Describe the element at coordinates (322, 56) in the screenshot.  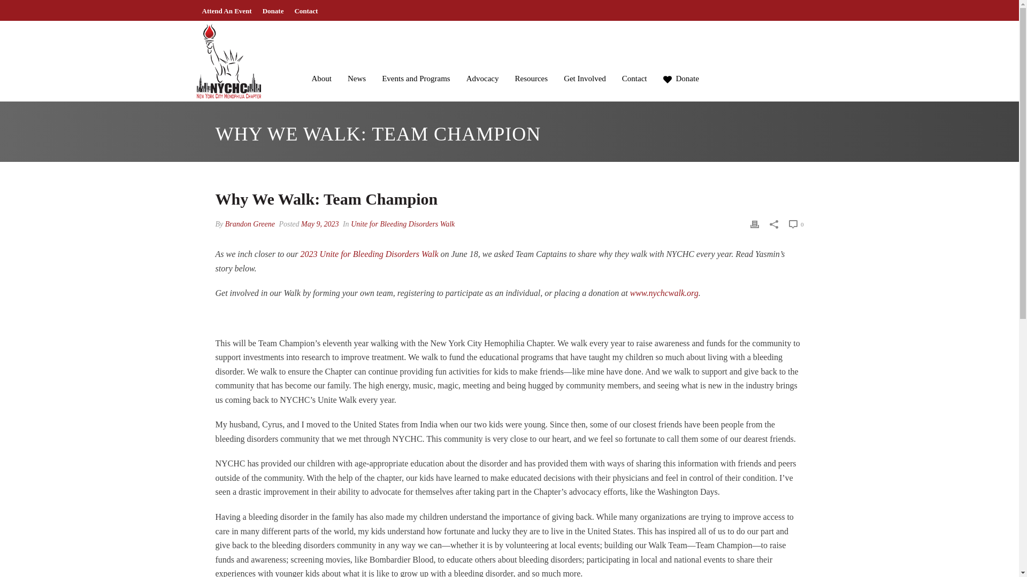
I see `About` at that location.